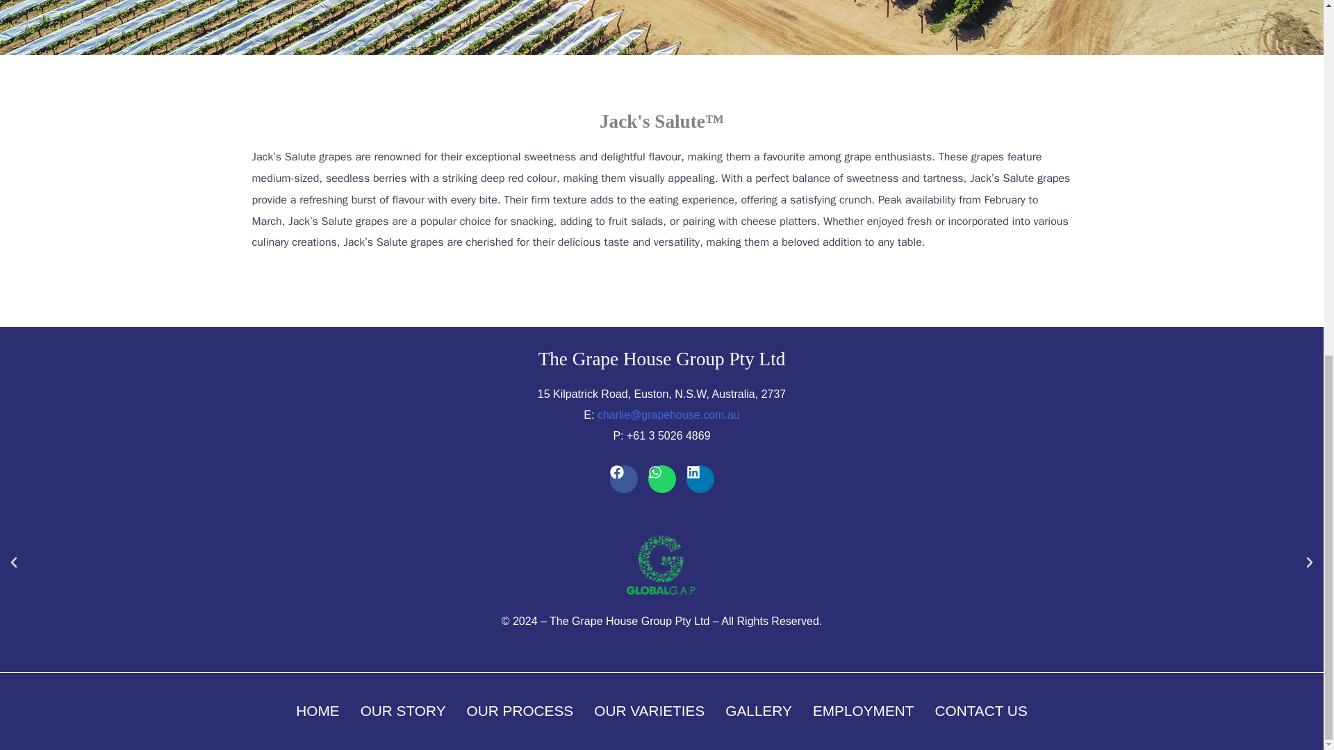 This screenshot has width=1334, height=750. I want to click on Facebook, so click(623, 478).